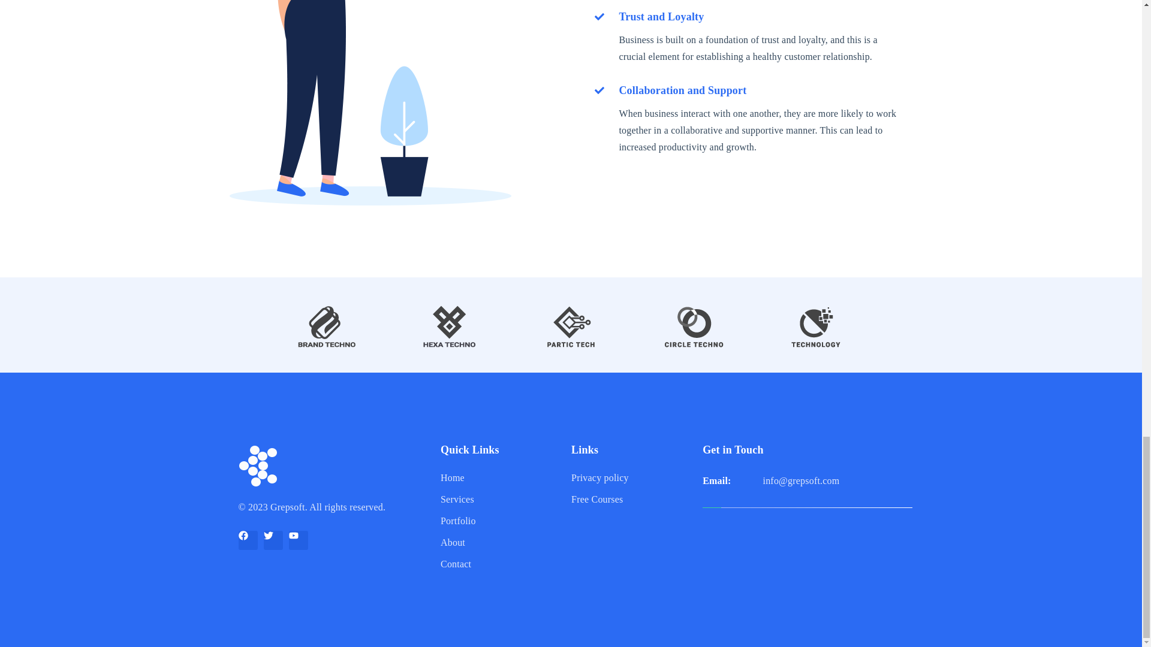 Image resolution: width=1151 pixels, height=647 pixels. What do you see at coordinates (632, 500) in the screenshot?
I see `Free Courses` at bounding box center [632, 500].